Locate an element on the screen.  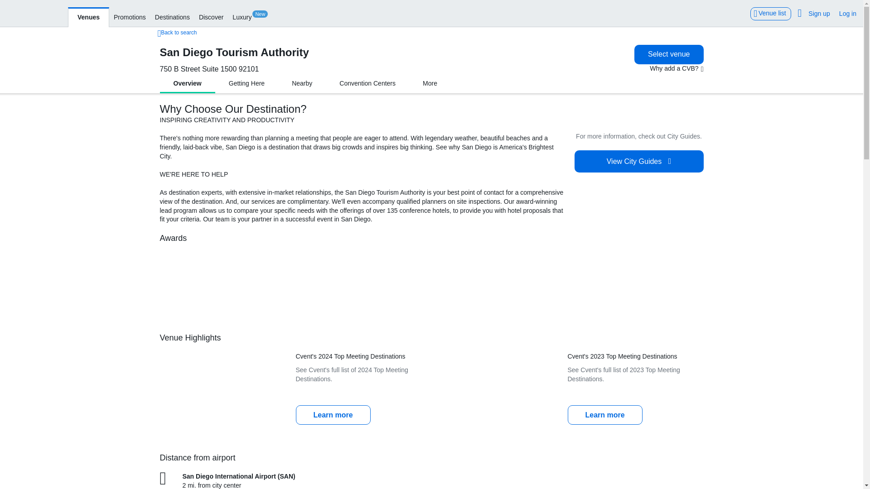
Sign up is located at coordinates (819, 12).